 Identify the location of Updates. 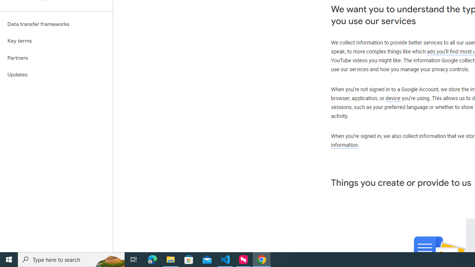
(56, 75).